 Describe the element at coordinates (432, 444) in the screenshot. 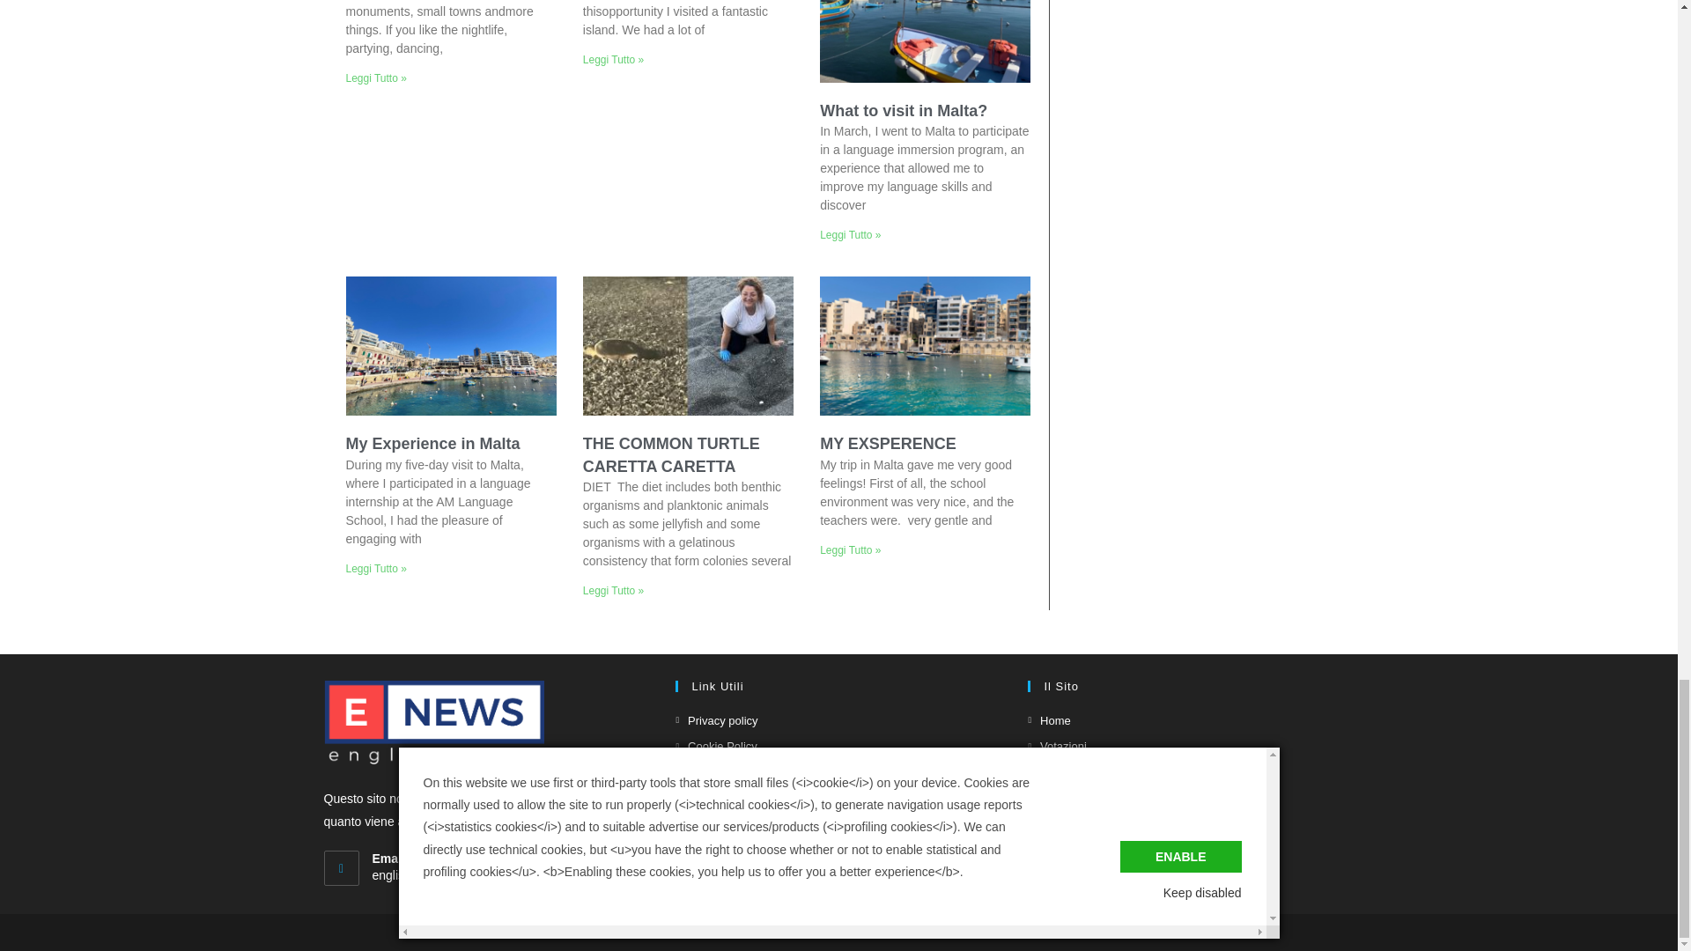

I see `My Experience in Malta` at that location.